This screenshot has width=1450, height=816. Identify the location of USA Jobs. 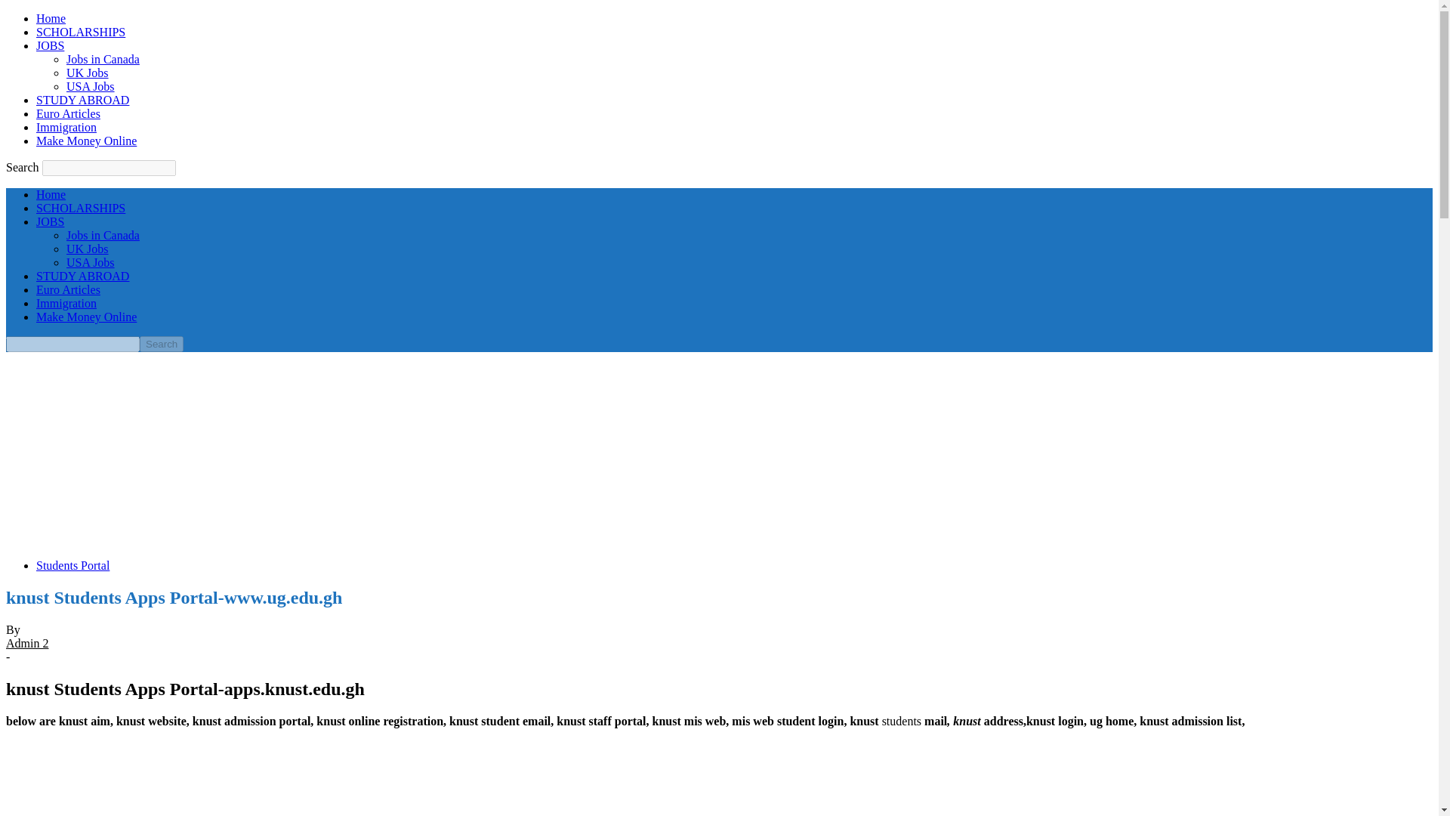
(91, 263).